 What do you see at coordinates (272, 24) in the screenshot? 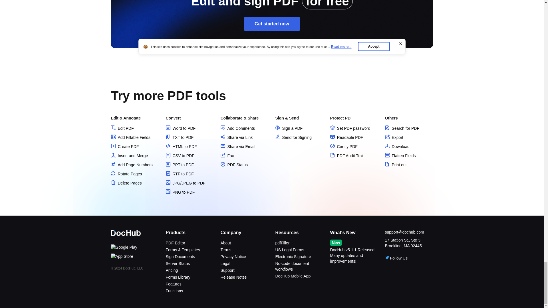
I see `Get started now` at bounding box center [272, 24].